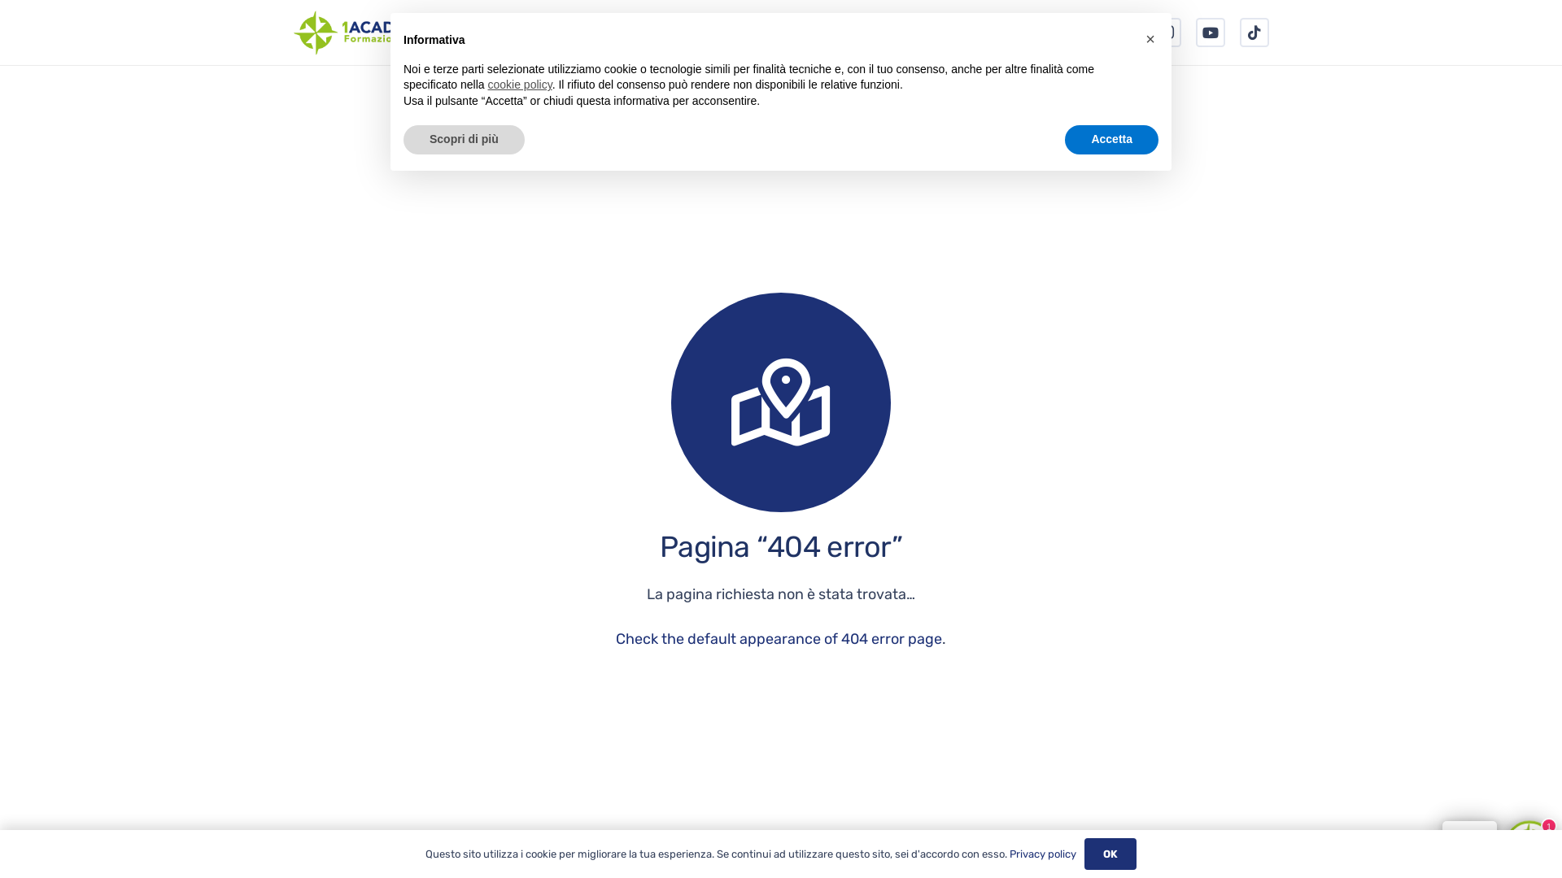 Image resolution: width=1562 pixels, height=878 pixels. Describe the element at coordinates (1000, 33) in the screenshot. I see `Contatti` at that location.